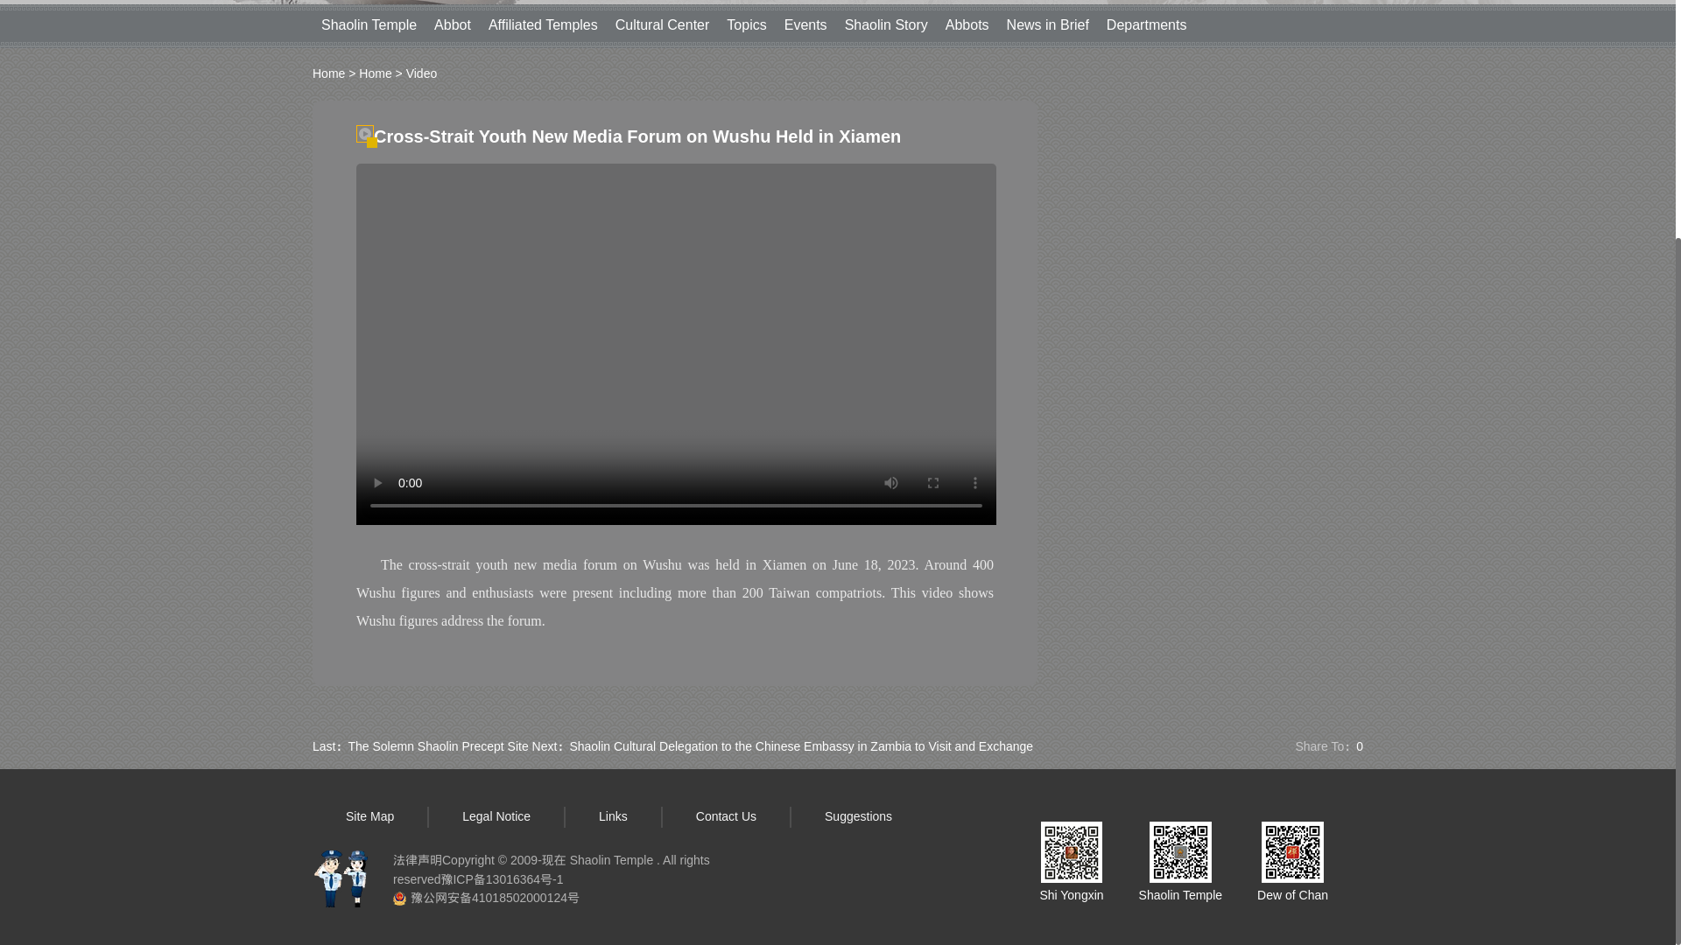 The height and width of the screenshot is (945, 1681). Describe the element at coordinates (726, 815) in the screenshot. I see `Contact Us` at that location.